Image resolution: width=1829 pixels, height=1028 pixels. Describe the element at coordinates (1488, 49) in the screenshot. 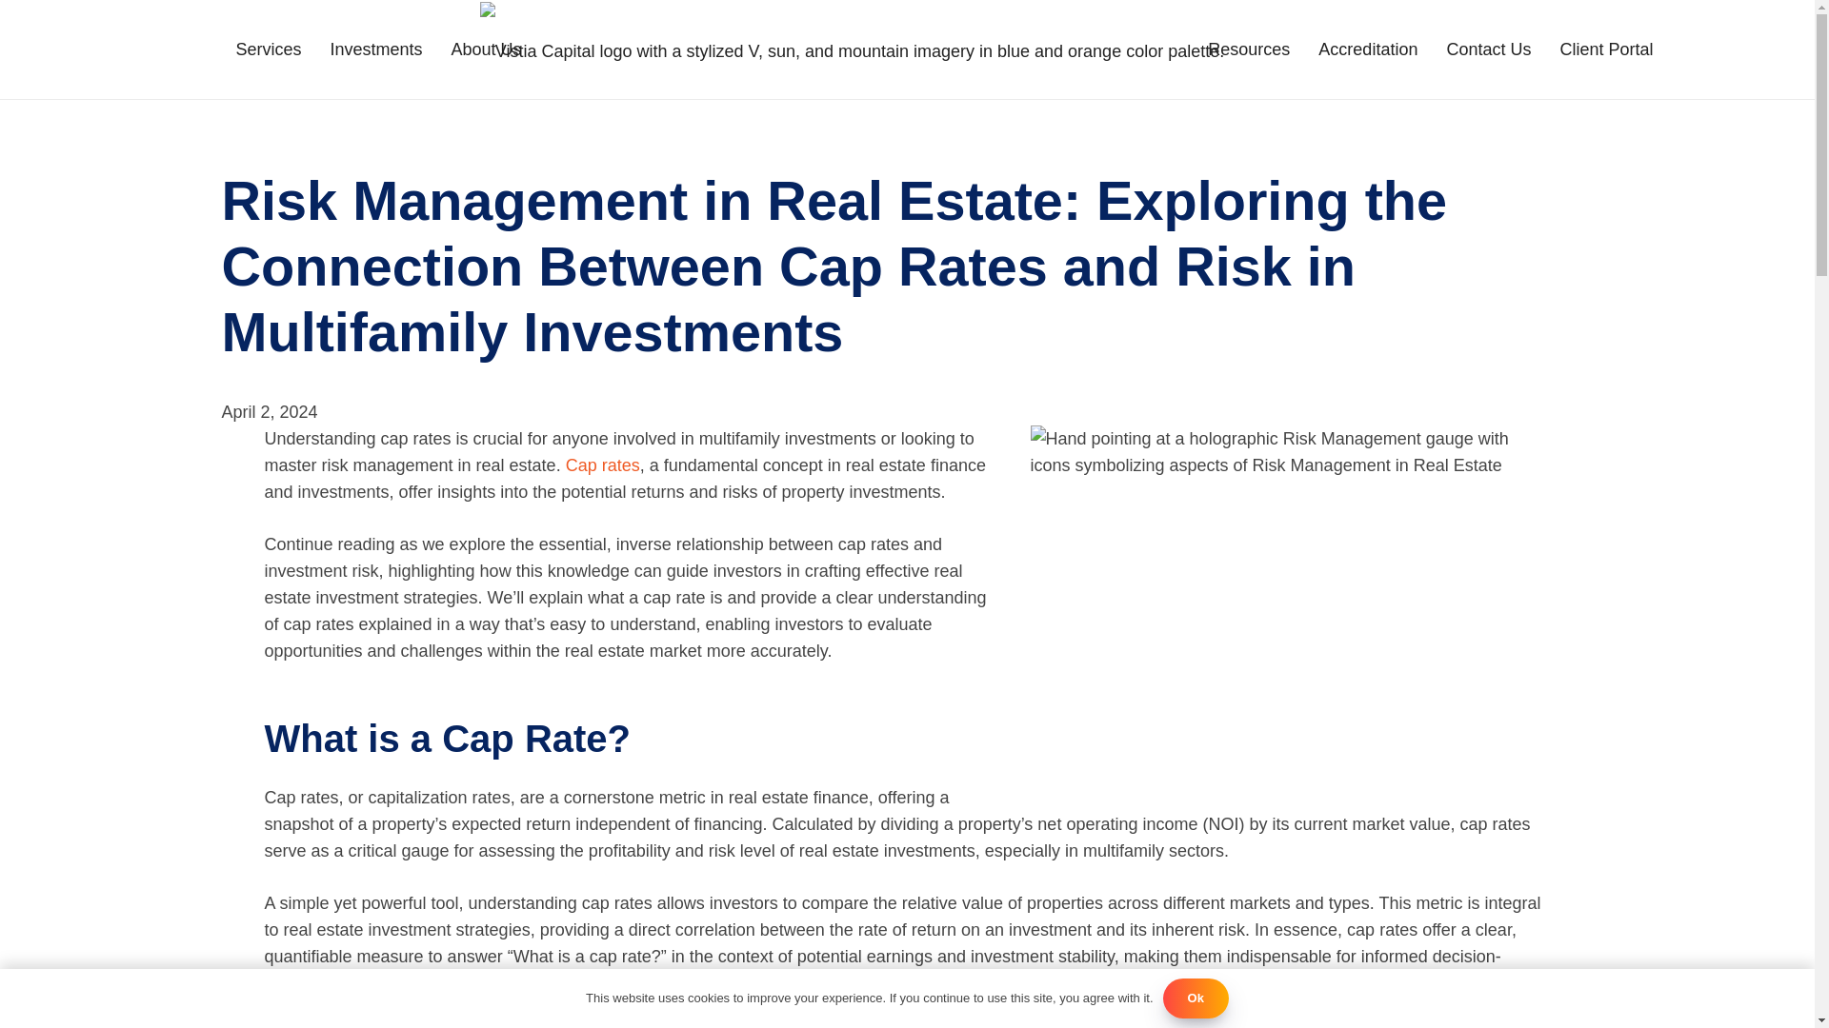

I see `Contact Us` at that location.